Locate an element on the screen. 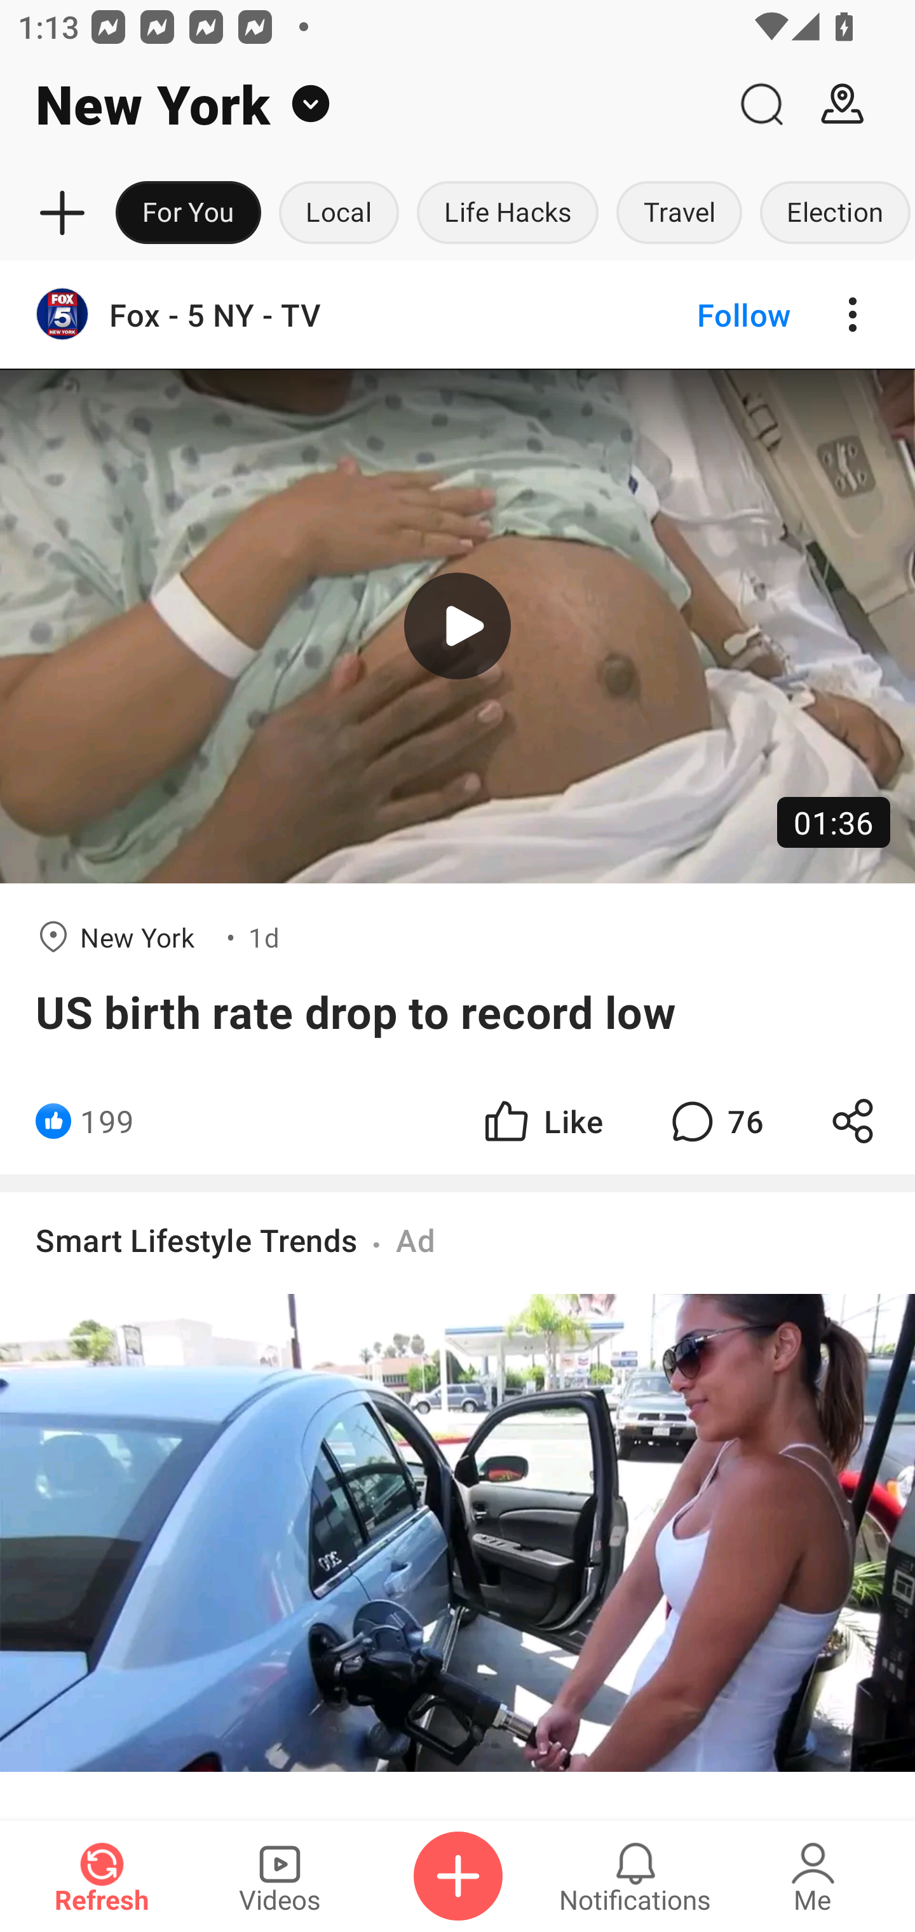  Travel is located at coordinates (679, 214).